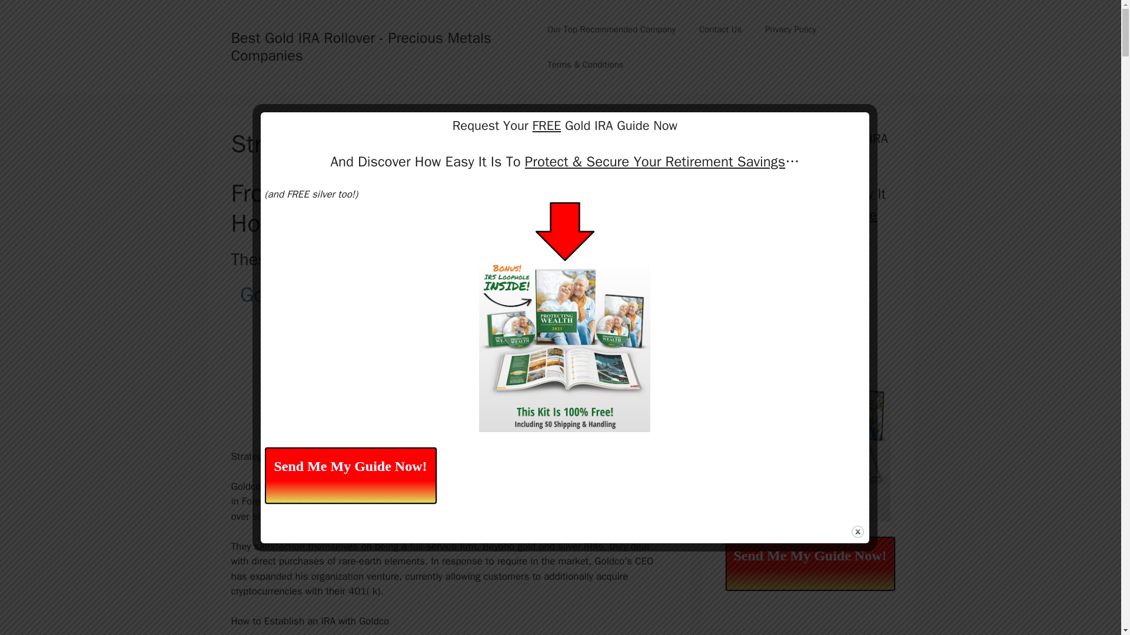  I want to click on Send Me My Guide Now!, so click(810, 563).